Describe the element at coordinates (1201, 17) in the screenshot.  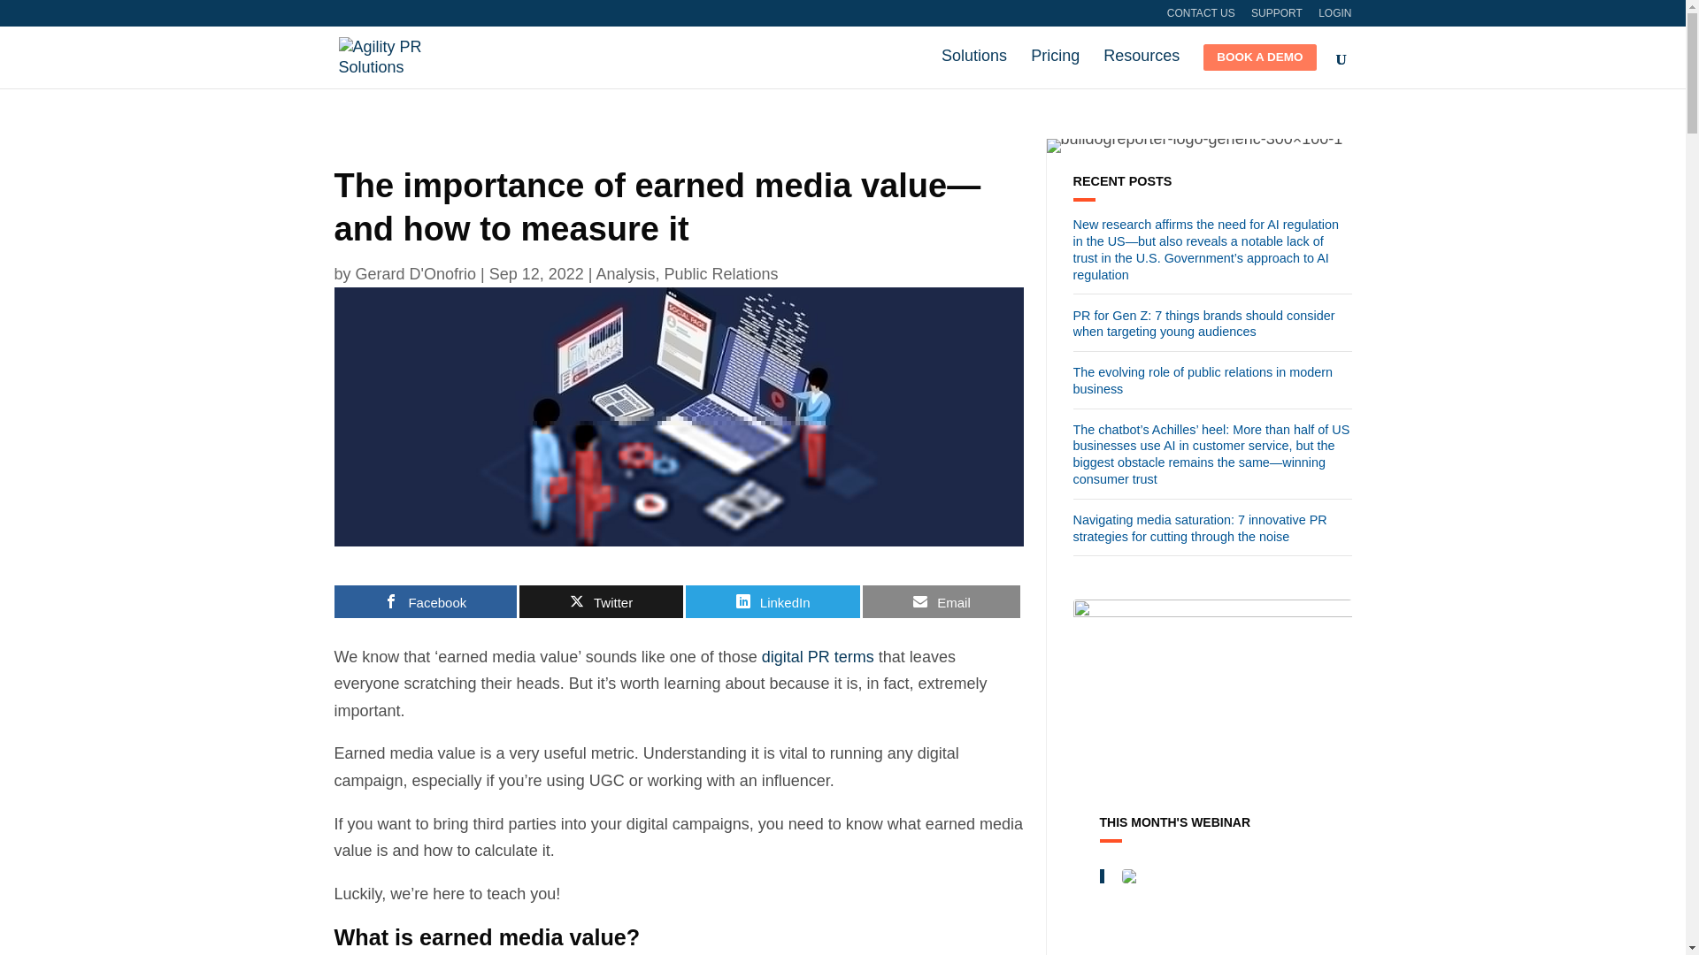
I see `CONTACT US` at that location.